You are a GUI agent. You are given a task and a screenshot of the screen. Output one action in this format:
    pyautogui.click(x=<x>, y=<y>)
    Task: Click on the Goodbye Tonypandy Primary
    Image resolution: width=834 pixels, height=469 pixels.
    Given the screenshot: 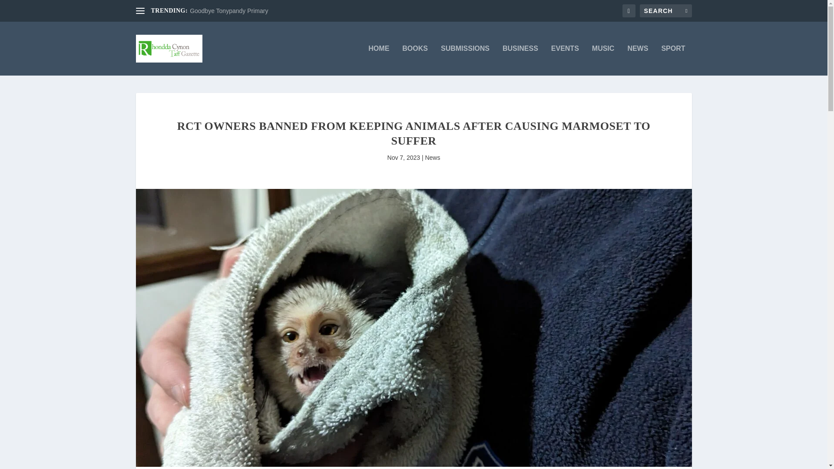 What is the action you would take?
    pyautogui.click(x=228, y=11)
    